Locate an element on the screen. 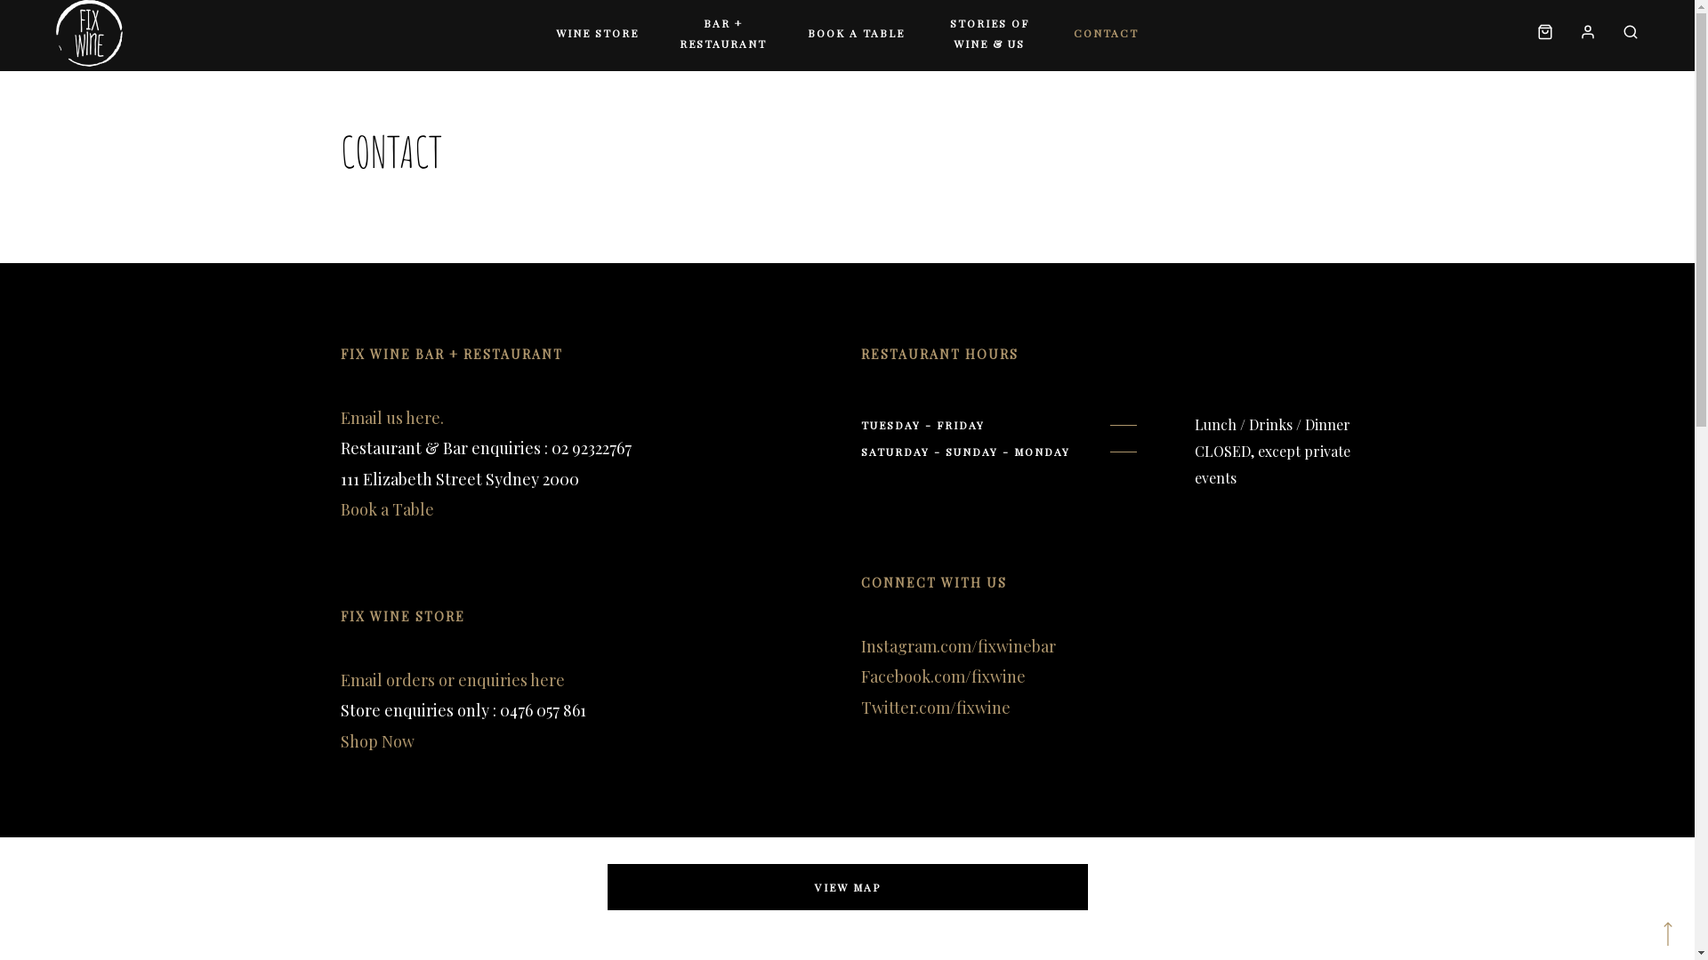 This screenshot has height=960, width=1708. Twitter.com/fixwine is located at coordinates (936, 708).